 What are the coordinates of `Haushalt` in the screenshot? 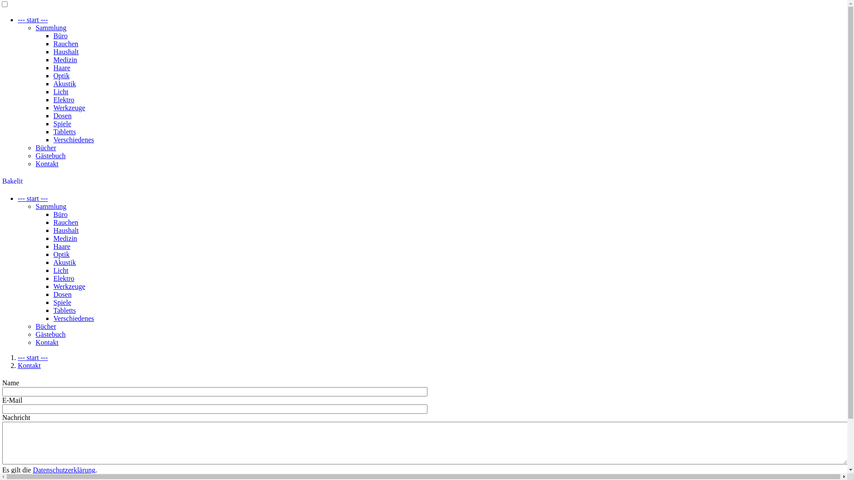 It's located at (66, 230).